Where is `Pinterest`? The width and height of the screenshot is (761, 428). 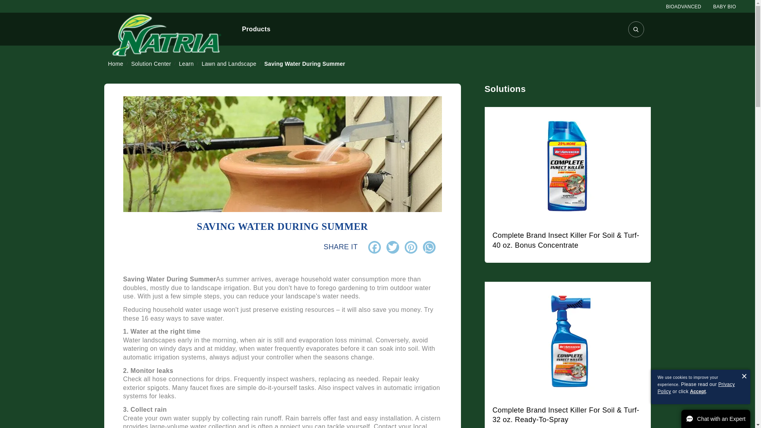
Pinterest is located at coordinates (411, 247).